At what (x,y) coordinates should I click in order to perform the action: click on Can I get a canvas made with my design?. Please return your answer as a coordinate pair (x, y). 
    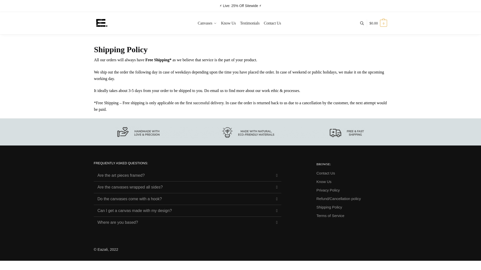
    Looking at the image, I should click on (135, 210).